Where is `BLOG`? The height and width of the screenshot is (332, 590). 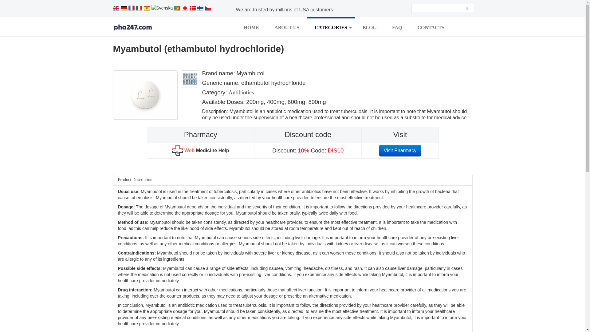 BLOG is located at coordinates (369, 27).